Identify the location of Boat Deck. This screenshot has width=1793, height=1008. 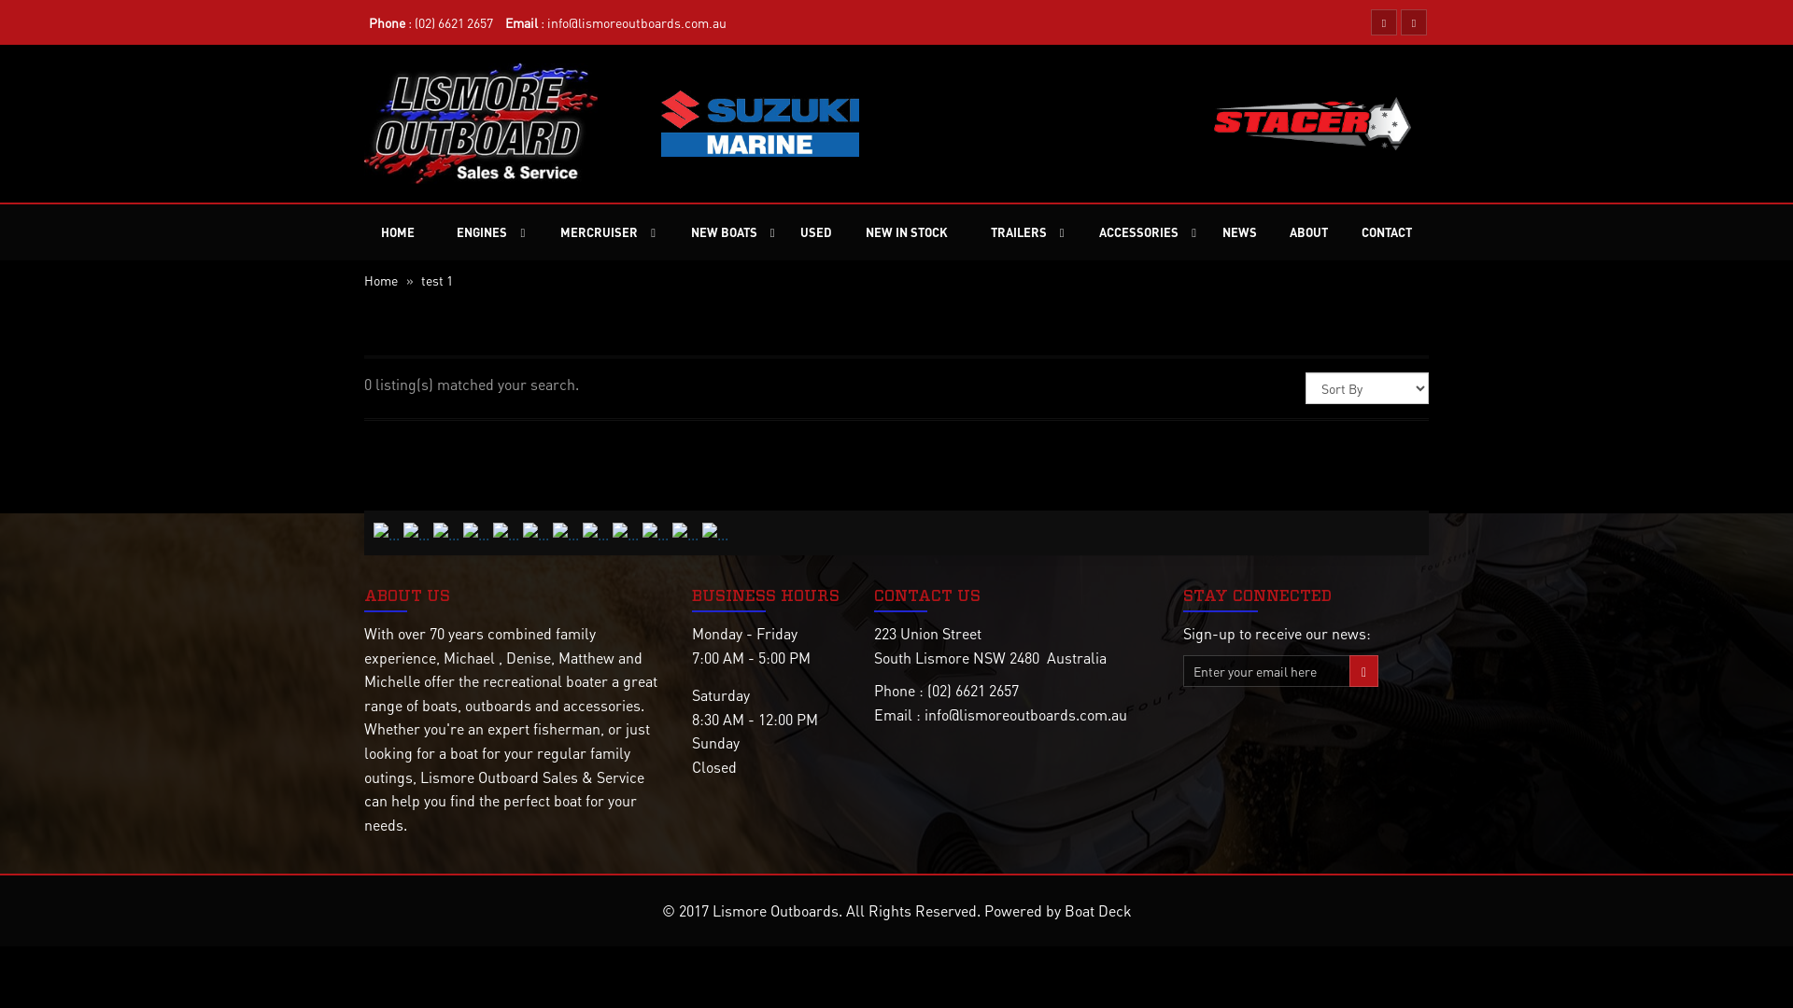
(1098, 911).